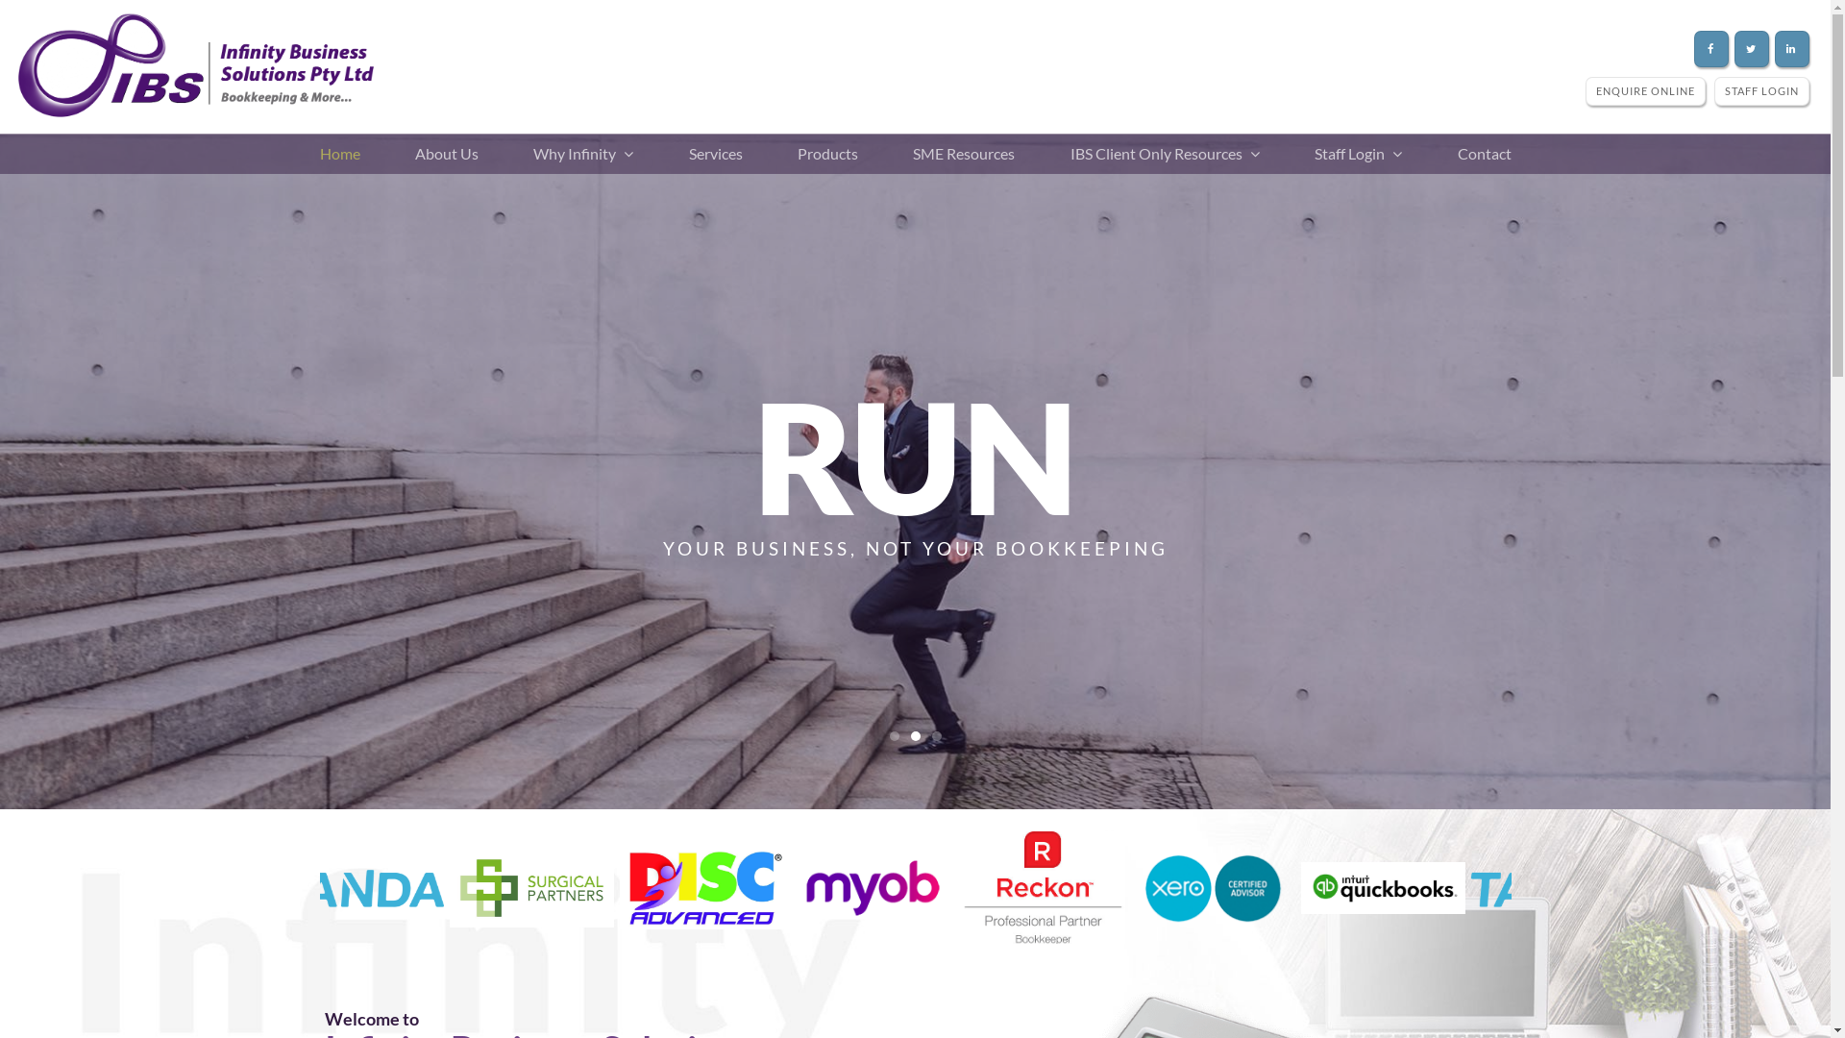 Image resolution: width=1845 pixels, height=1038 pixels. Describe the element at coordinates (716, 154) in the screenshot. I see `Services` at that location.